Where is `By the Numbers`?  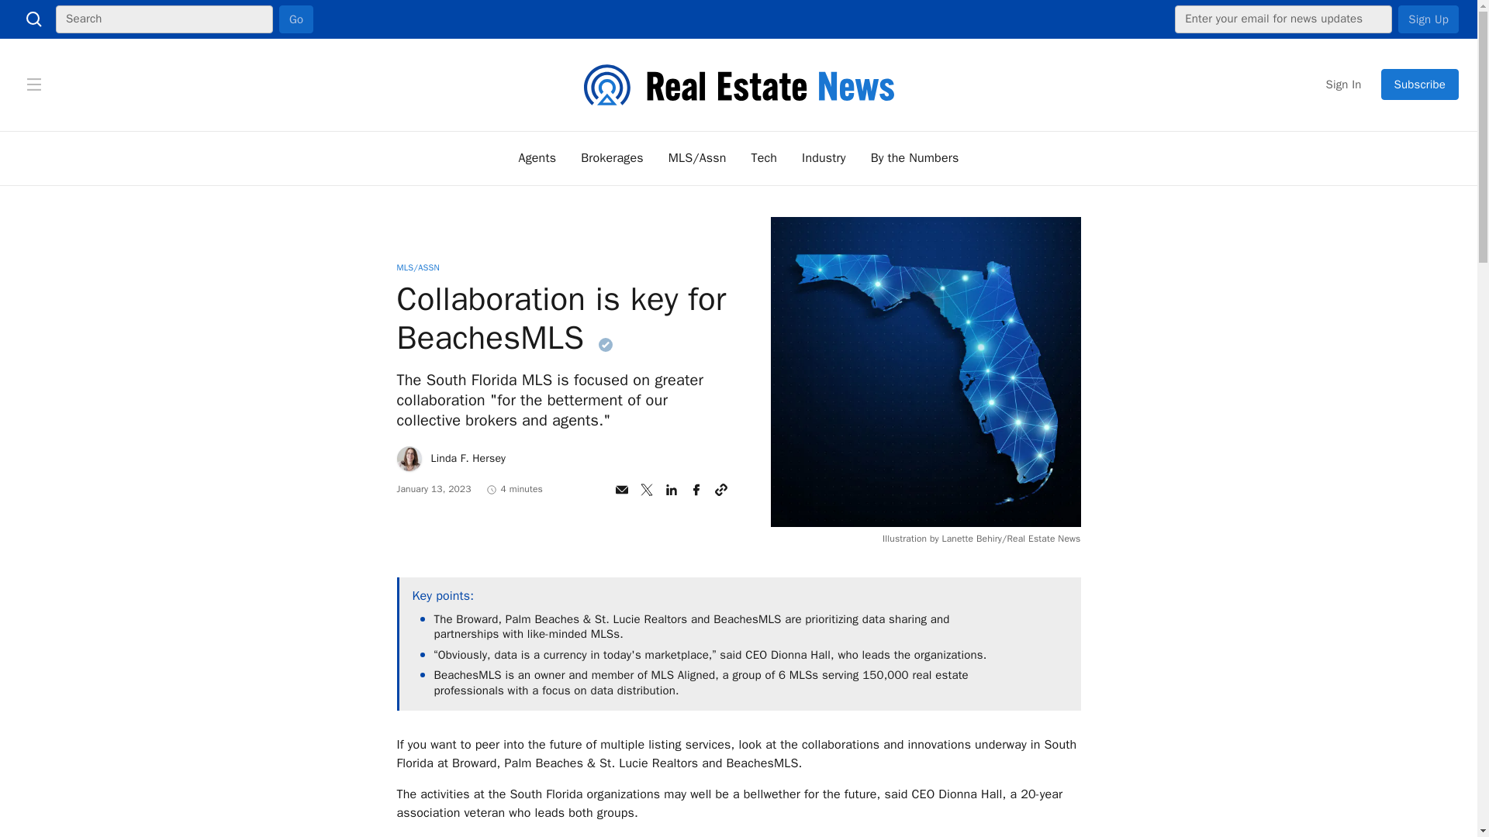
By the Numbers is located at coordinates (915, 158).